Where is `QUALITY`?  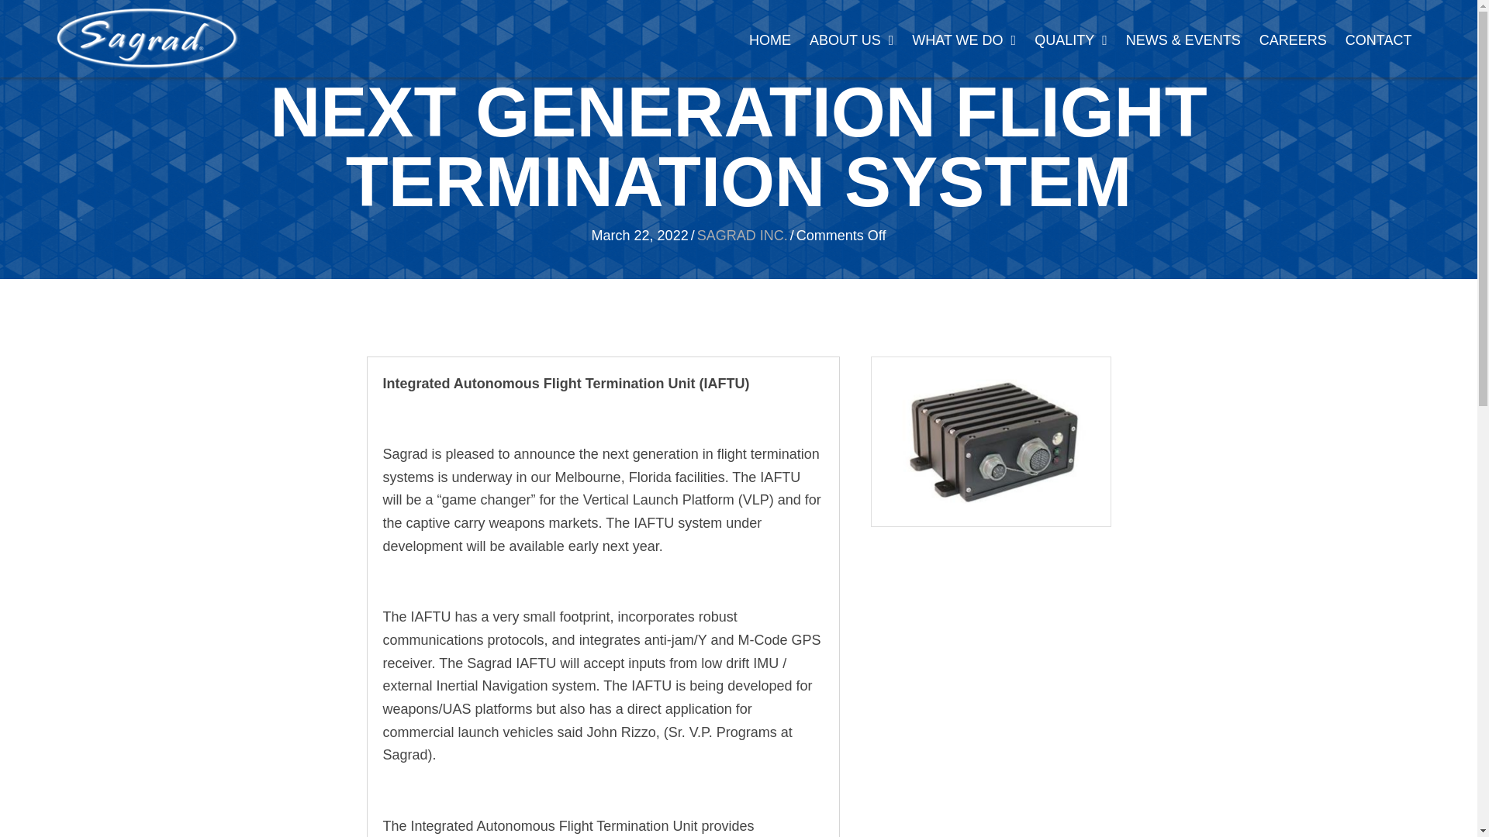
QUALITY is located at coordinates (1071, 40).